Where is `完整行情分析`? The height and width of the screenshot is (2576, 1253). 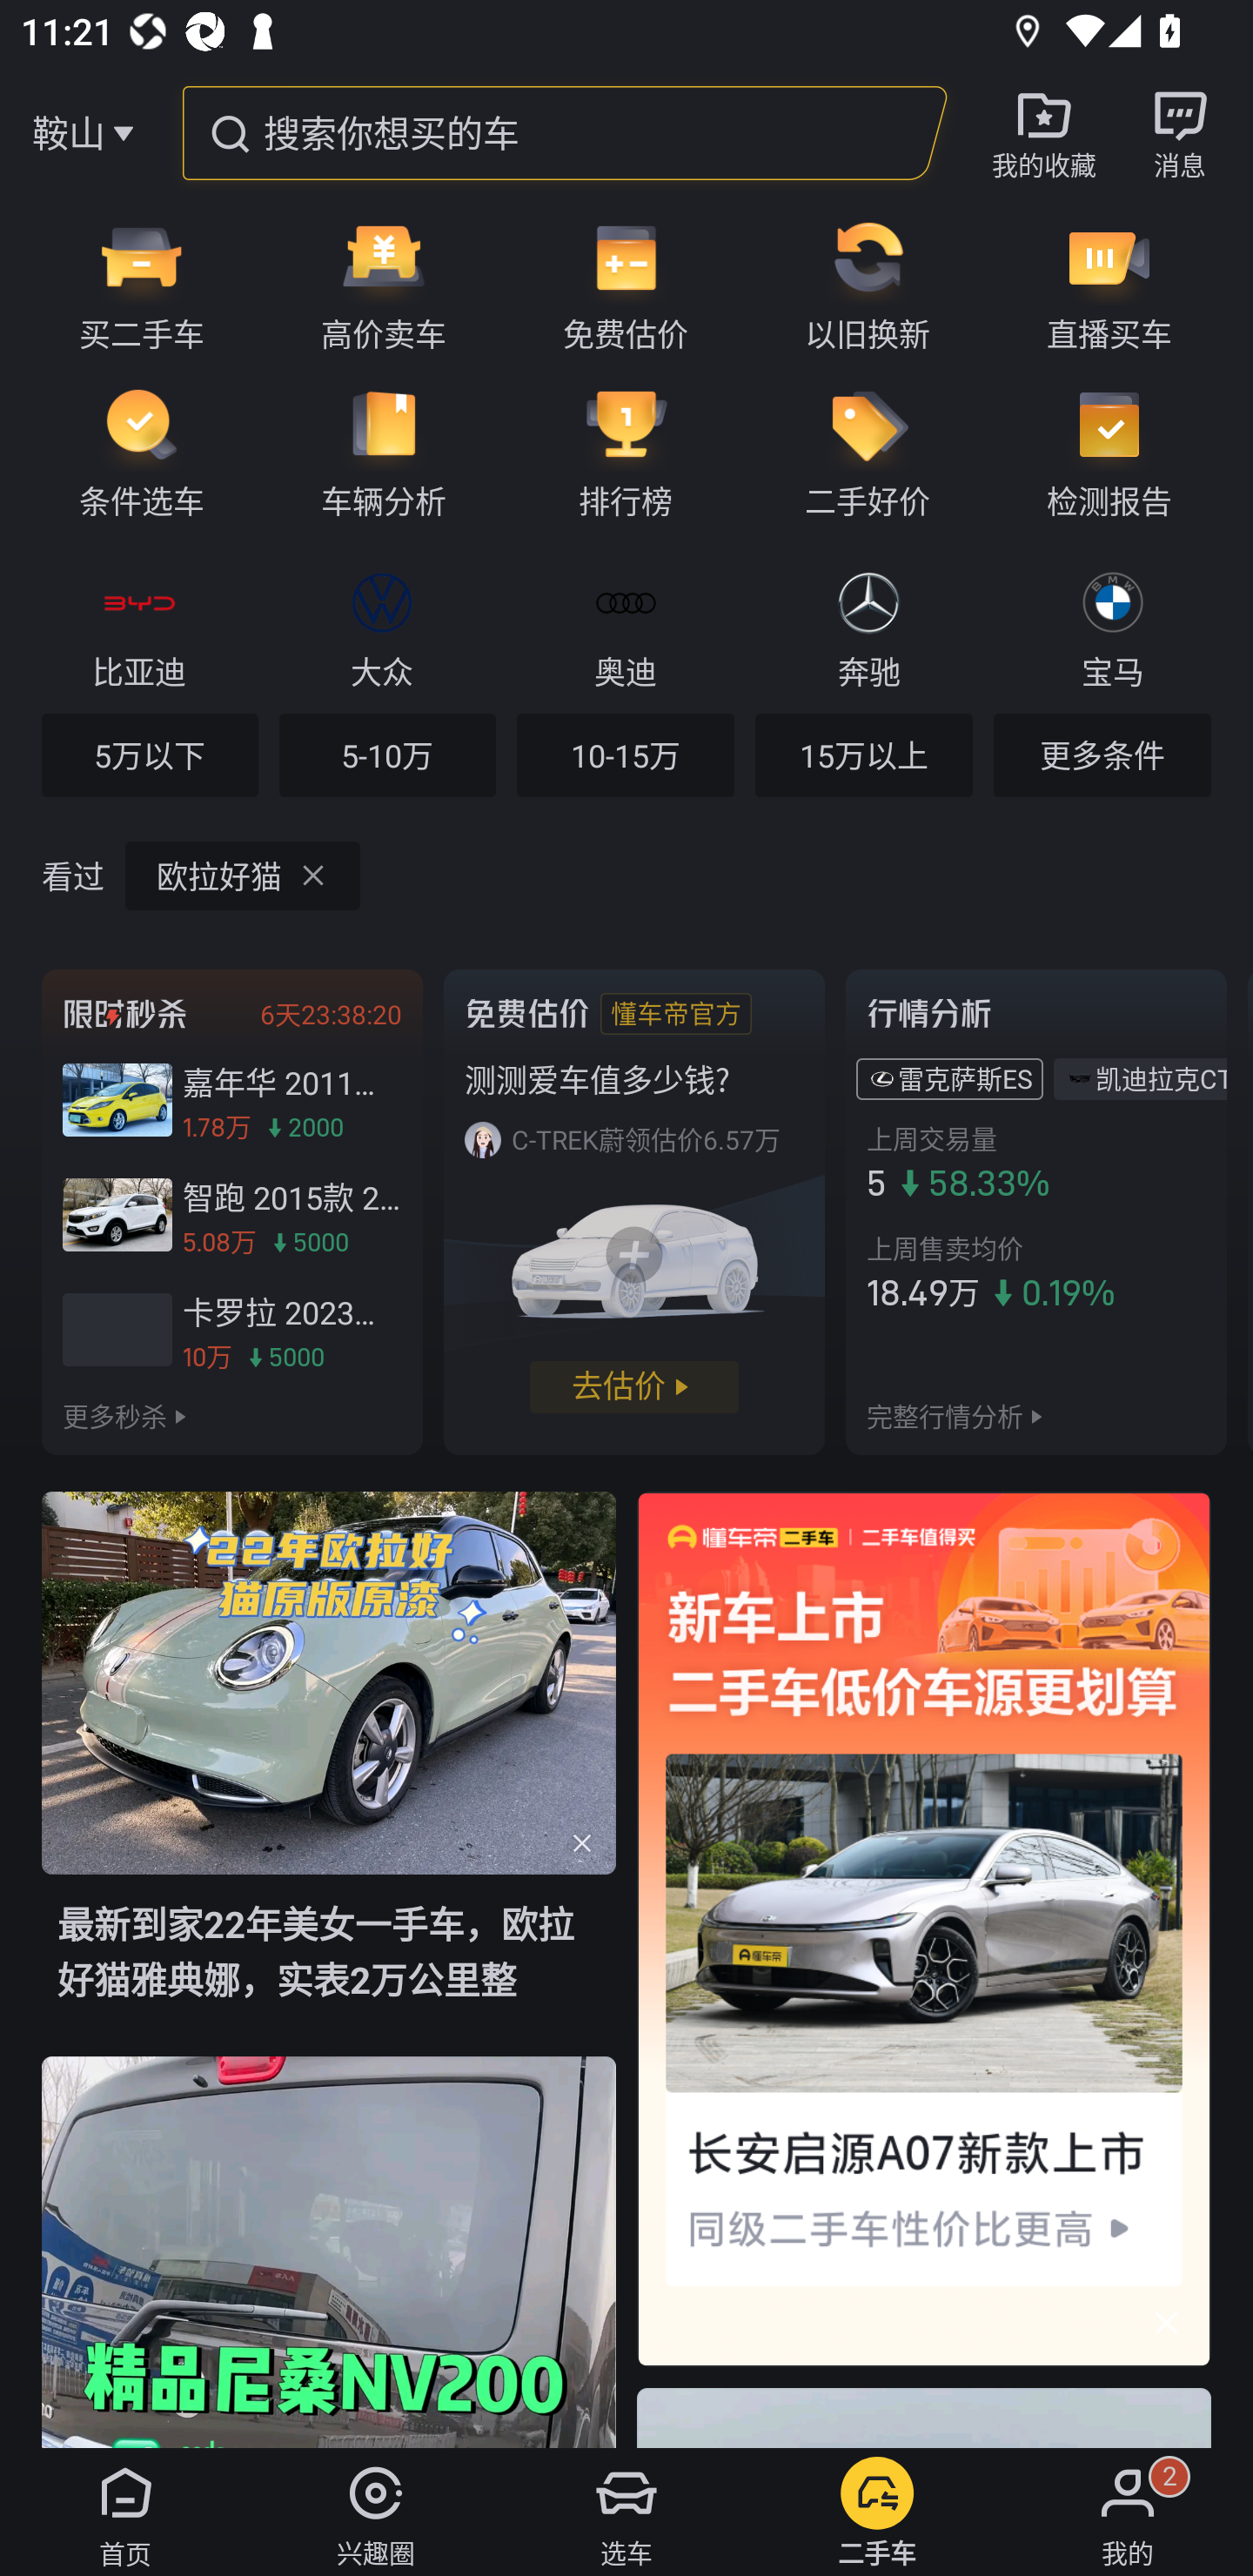 完整行情分析 is located at coordinates (945, 1417).